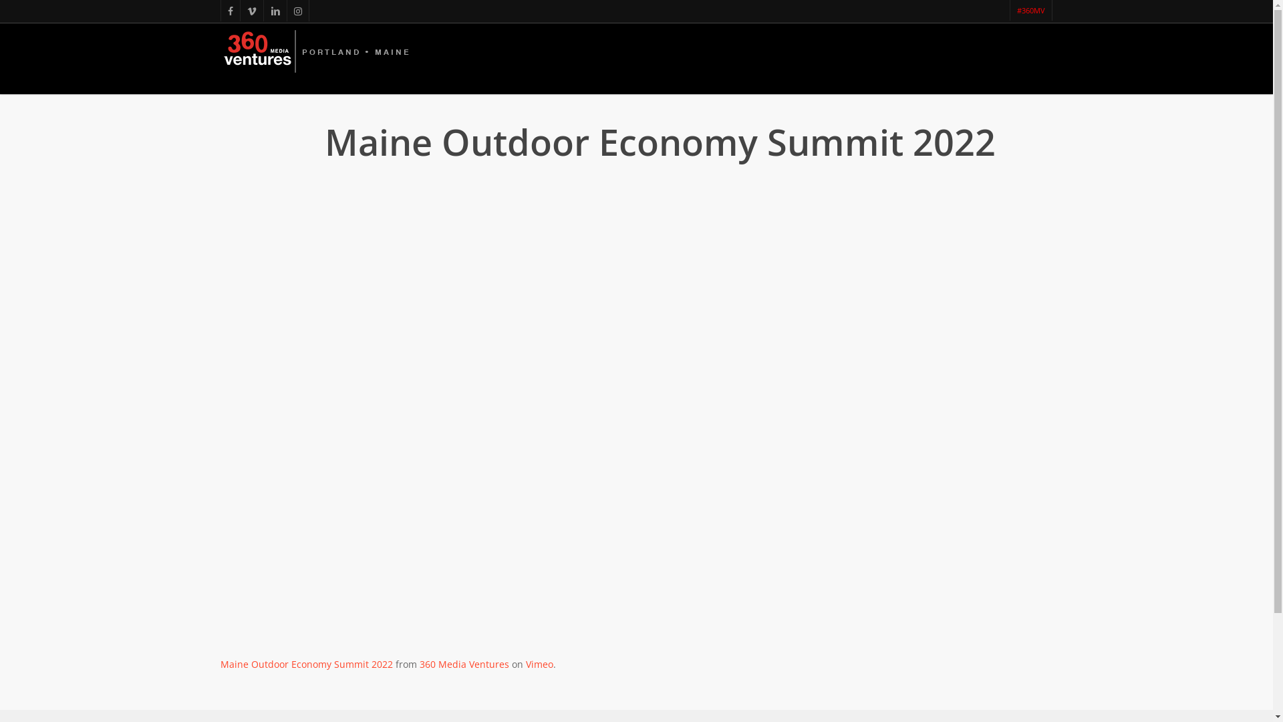  What do you see at coordinates (251, 11) in the screenshot?
I see `vimeo` at bounding box center [251, 11].